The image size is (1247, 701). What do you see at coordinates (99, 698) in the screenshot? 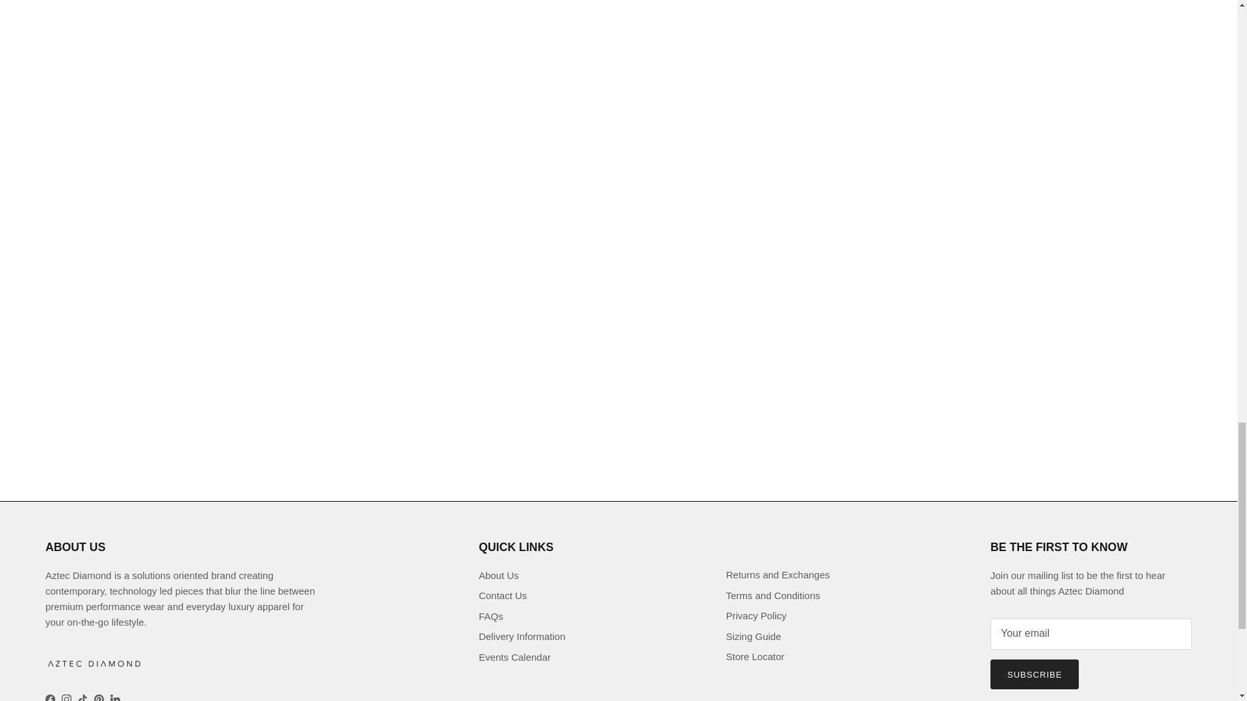
I see `Aztec Diamond on Pinterest` at bounding box center [99, 698].